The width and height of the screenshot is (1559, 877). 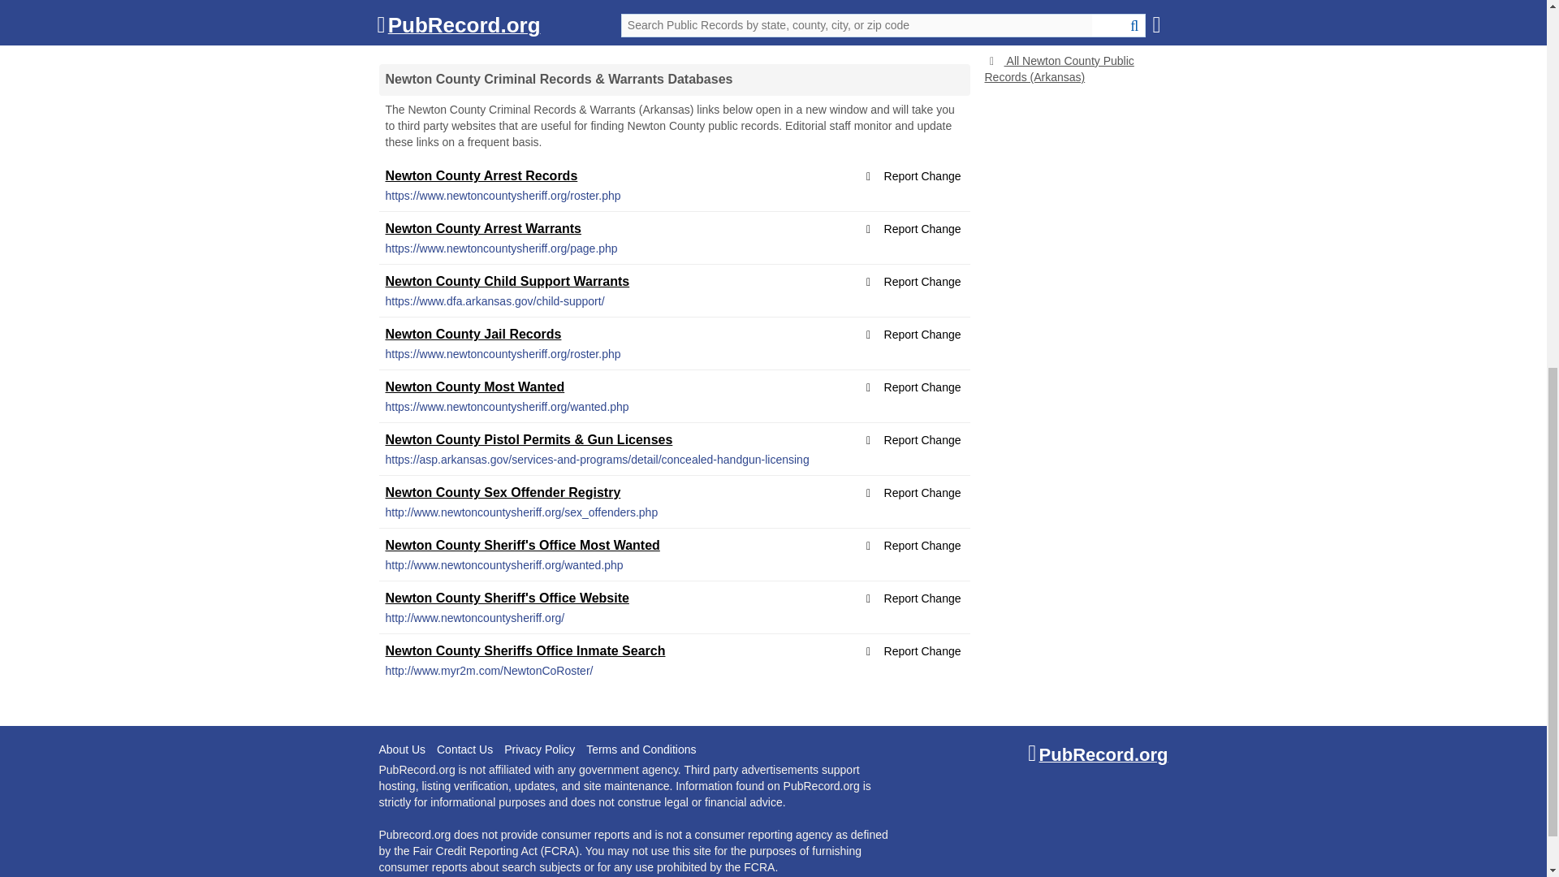 What do you see at coordinates (503, 492) in the screenshot?
I see `Newton County Sex Offender Registry` at bounding box center [503, 492].